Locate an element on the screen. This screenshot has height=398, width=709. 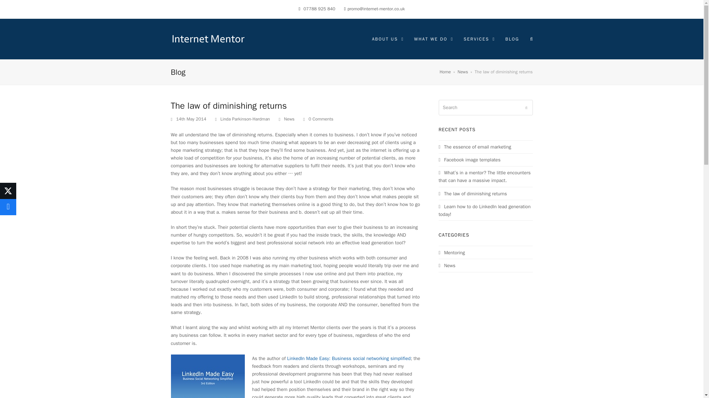
The essence of email marketing is located at coordinates (475, 147).